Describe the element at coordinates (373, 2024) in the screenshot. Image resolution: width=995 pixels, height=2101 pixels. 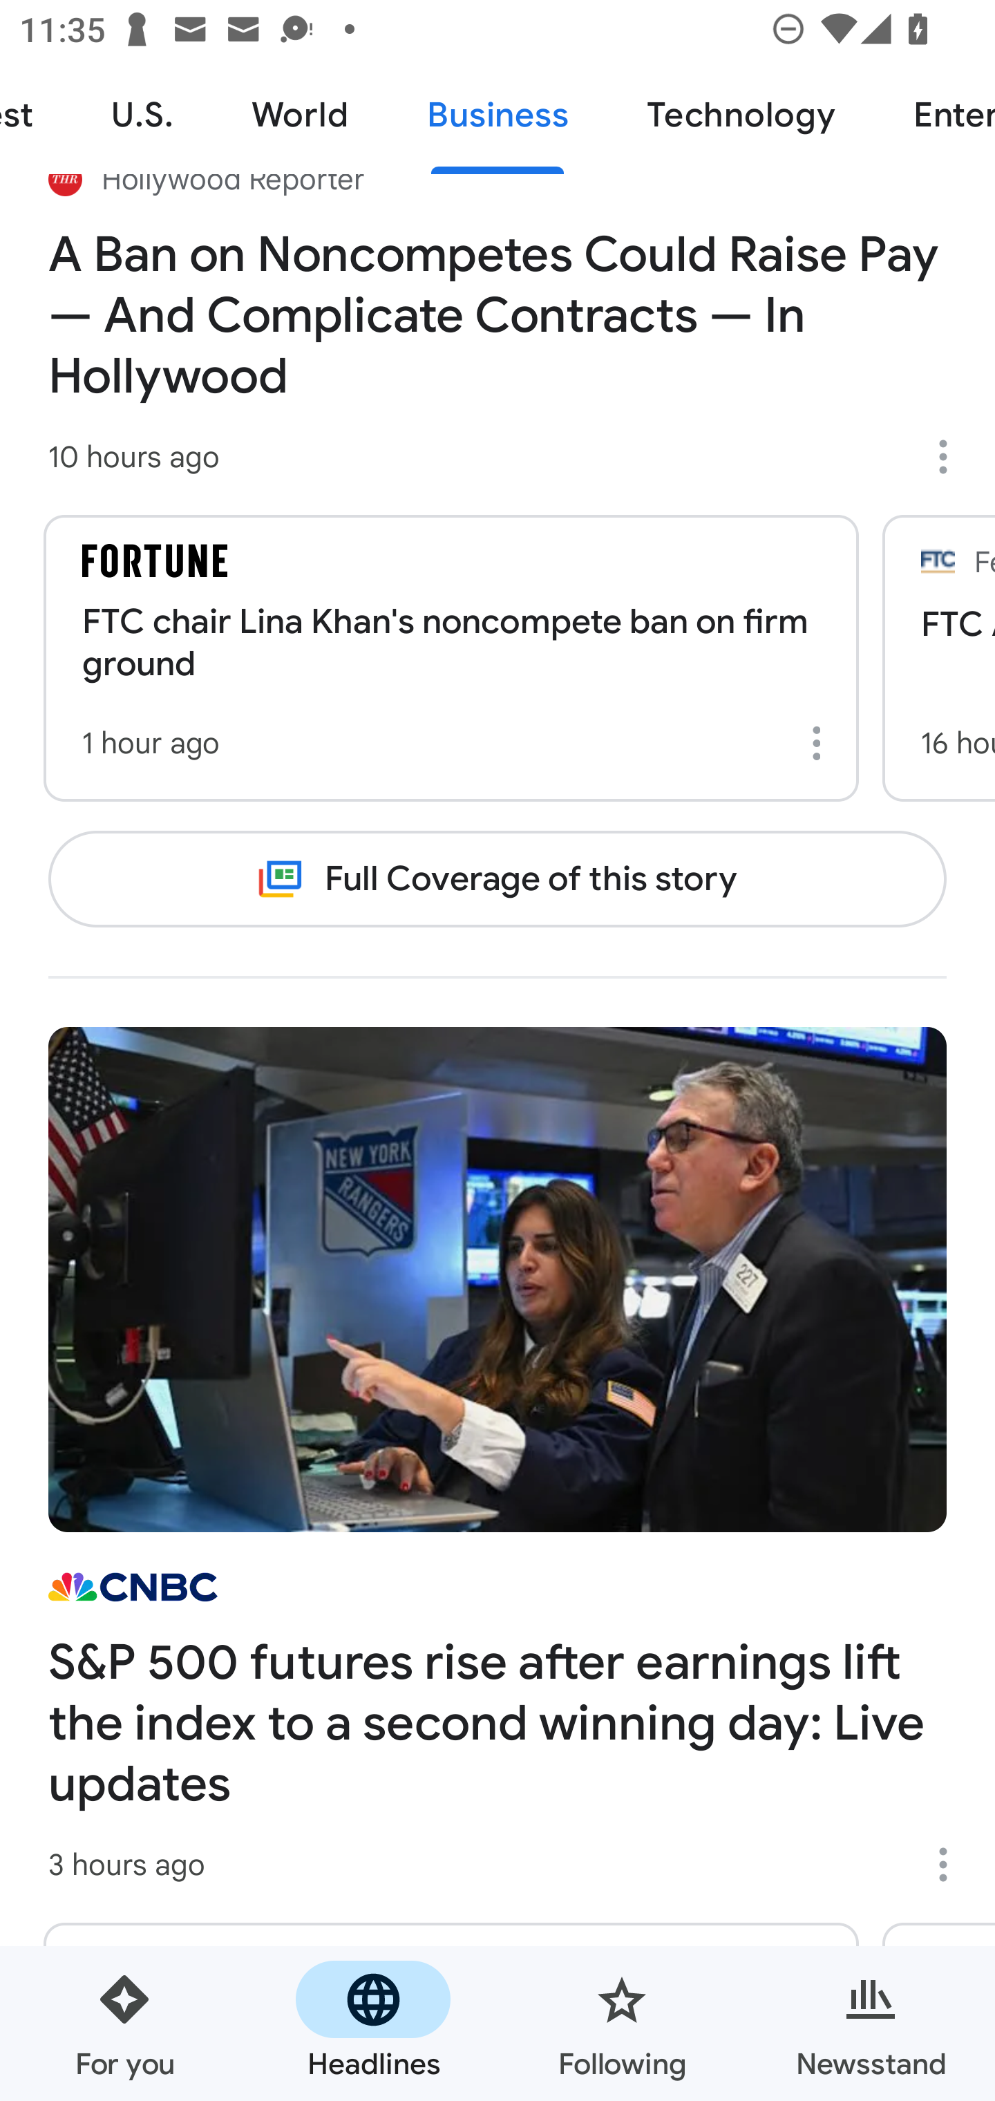
I see `Headlines` at that location.